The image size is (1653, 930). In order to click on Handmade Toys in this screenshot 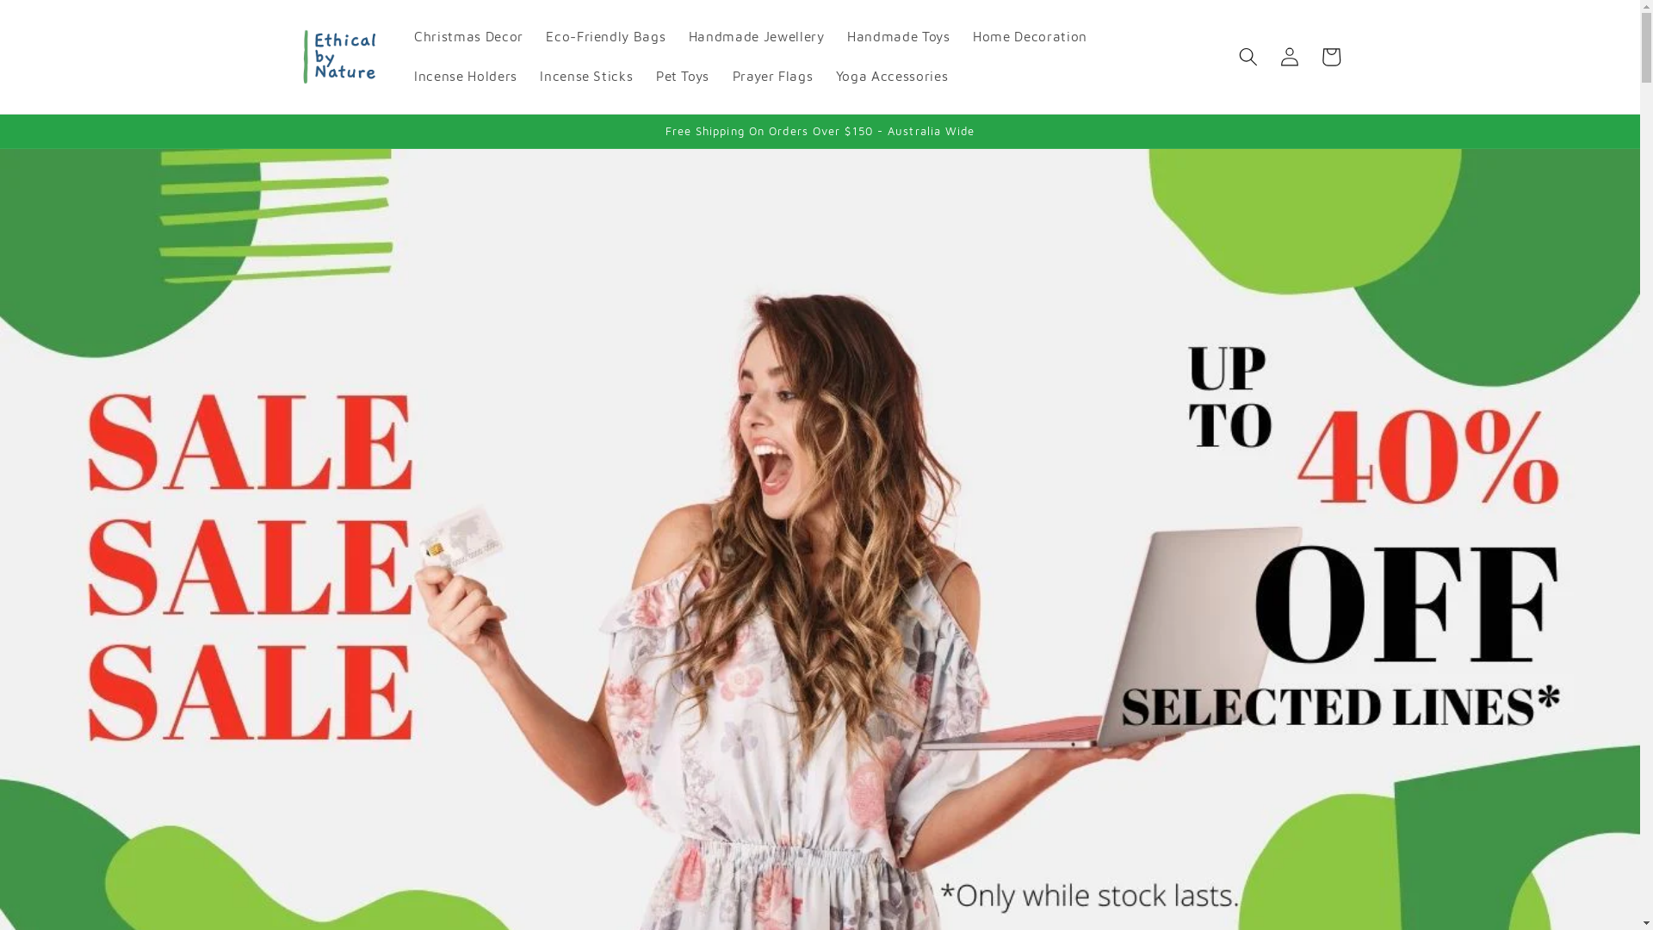, I will do `click(899, 37)`.